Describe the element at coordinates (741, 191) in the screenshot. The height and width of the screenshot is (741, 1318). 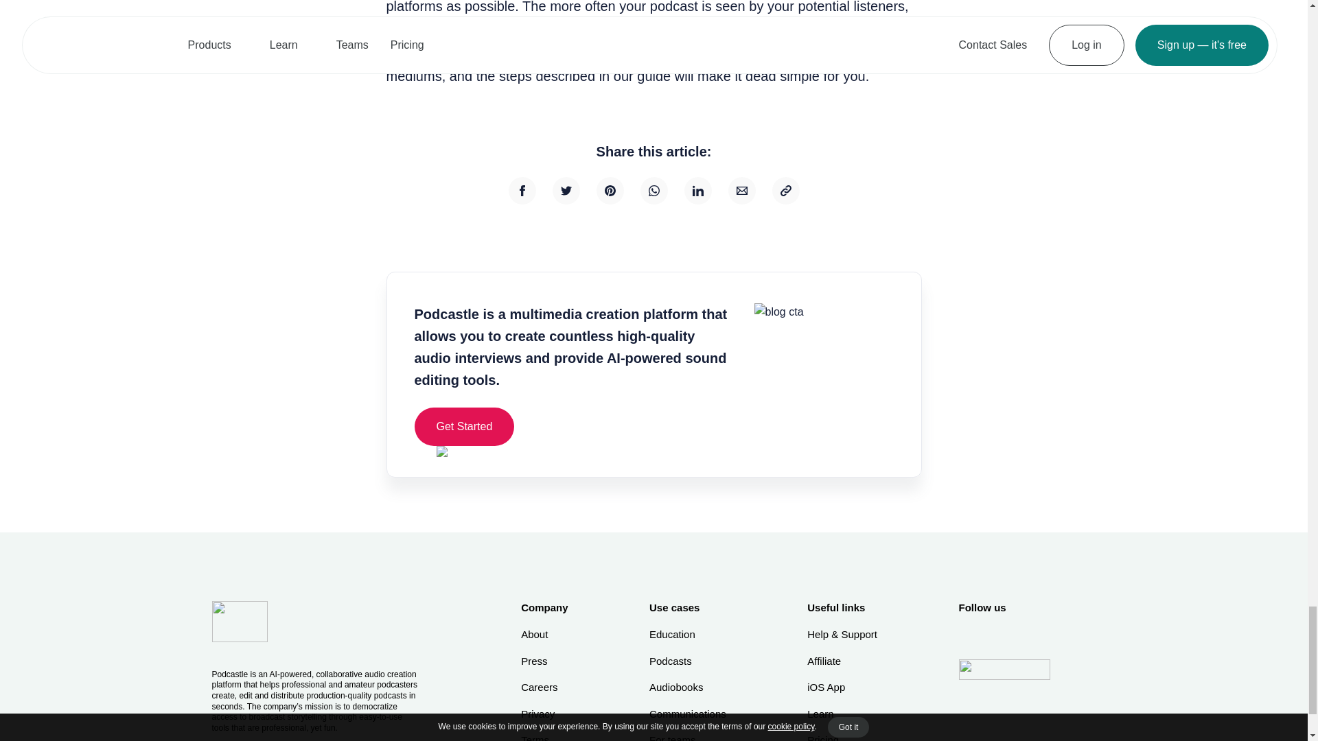
I see `Send via email` at that location.